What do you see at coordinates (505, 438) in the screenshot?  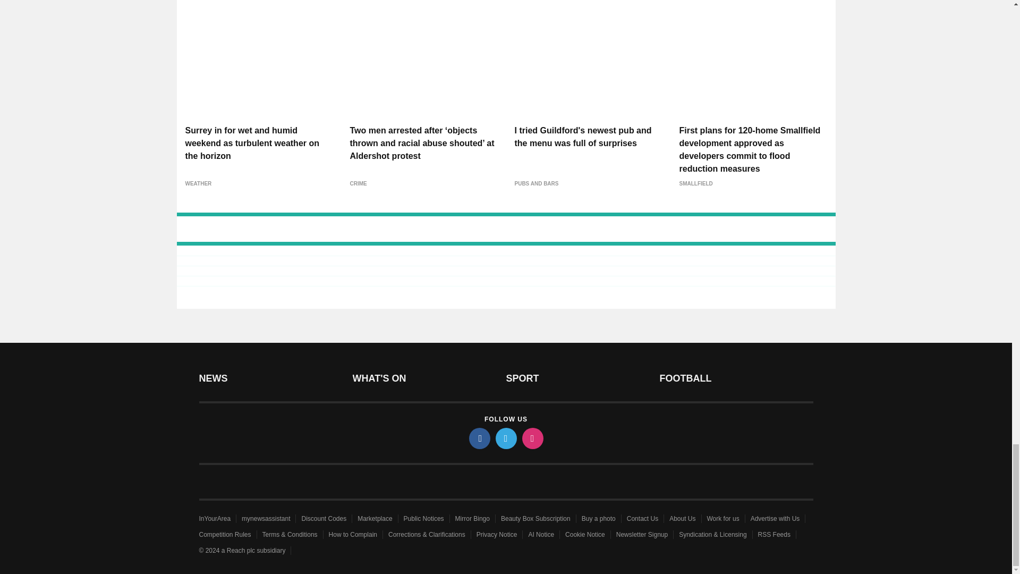 I see `twitter` at bounding box center [505, 438].